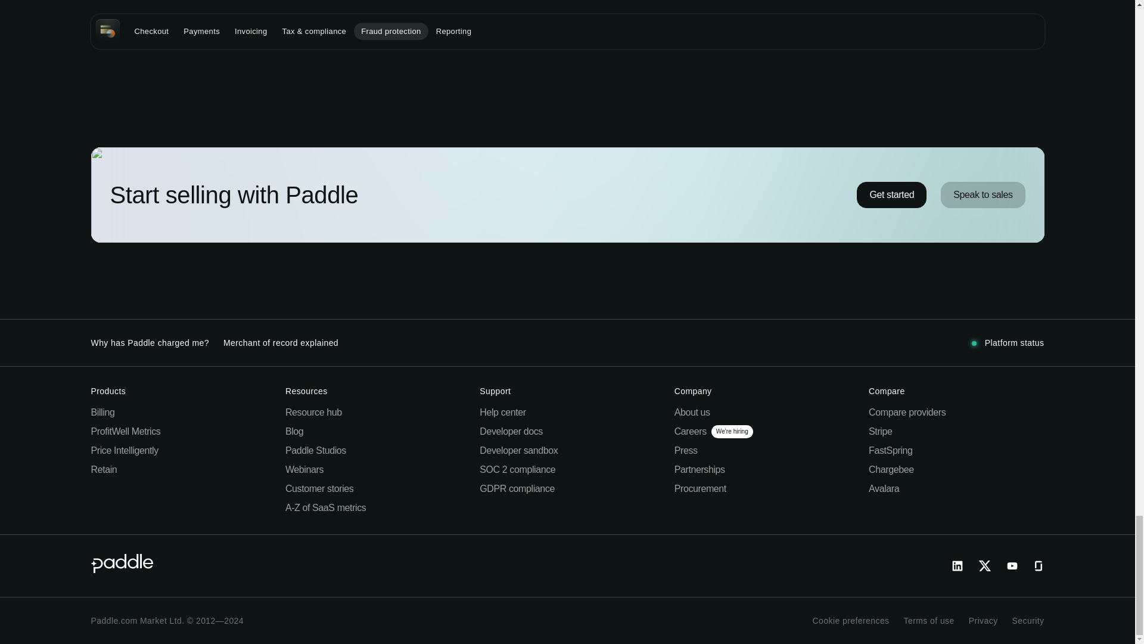 Image resolution: width=1144 pixels, height=644 pixels. I want to click on Twitter, so click(984, 566).